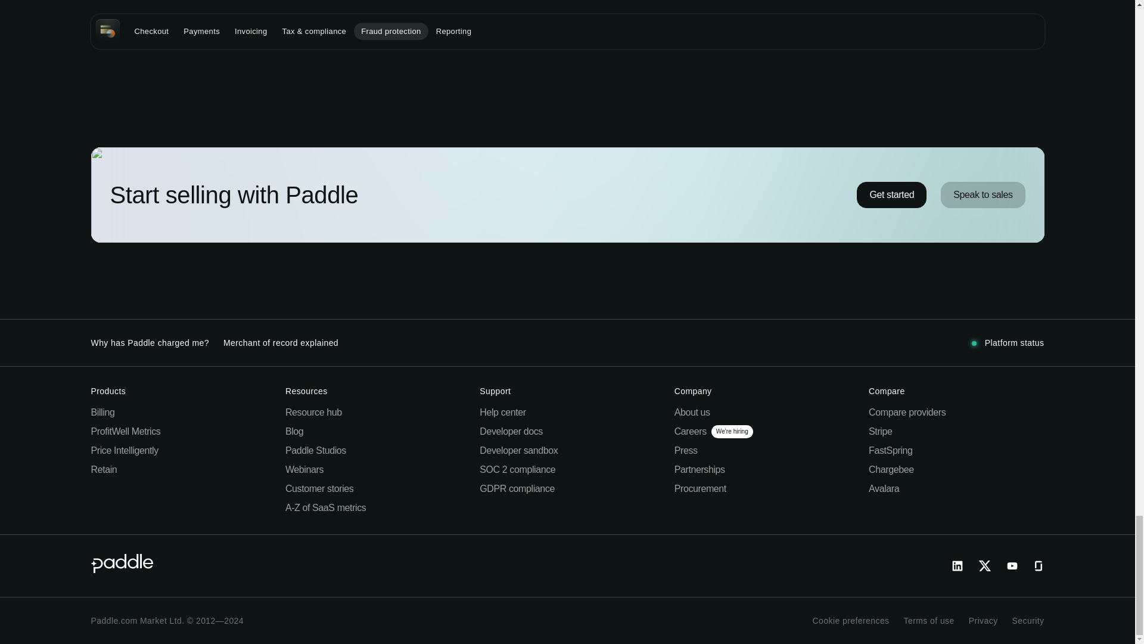 Image resolution: width=1144 pixels, height=644 pixels. I want to click on Twitter, so click(984, 566).